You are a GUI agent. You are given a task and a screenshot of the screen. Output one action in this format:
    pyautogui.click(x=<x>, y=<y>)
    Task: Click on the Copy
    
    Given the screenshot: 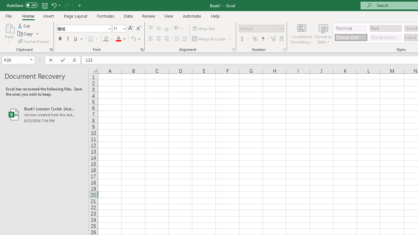 What is the action you would take?
    pyautogui.click(x=25, y=34)
    